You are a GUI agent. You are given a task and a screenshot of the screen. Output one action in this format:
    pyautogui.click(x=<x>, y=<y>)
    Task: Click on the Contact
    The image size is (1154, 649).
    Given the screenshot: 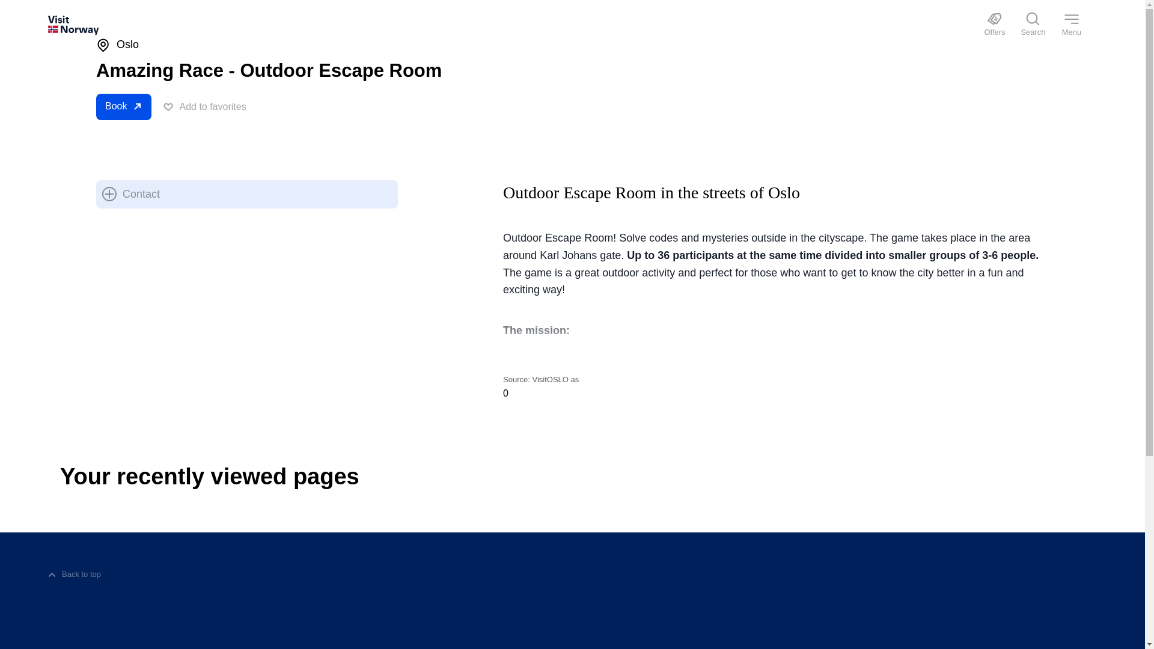 What is the action you would take?
    pyautogui.click(x=131, y=193)
    